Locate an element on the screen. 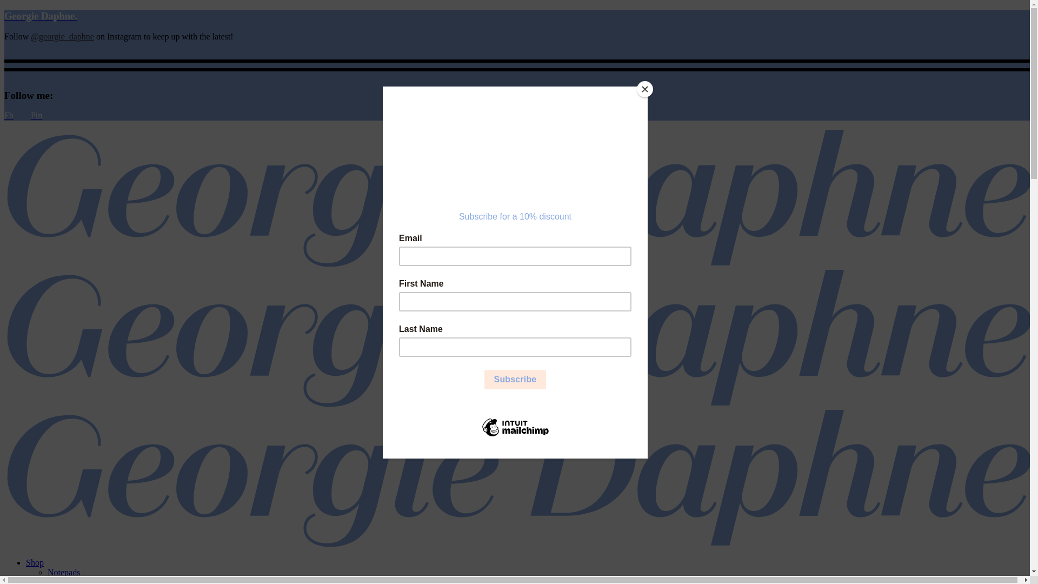  Fb is located at coordinates (9, 116).